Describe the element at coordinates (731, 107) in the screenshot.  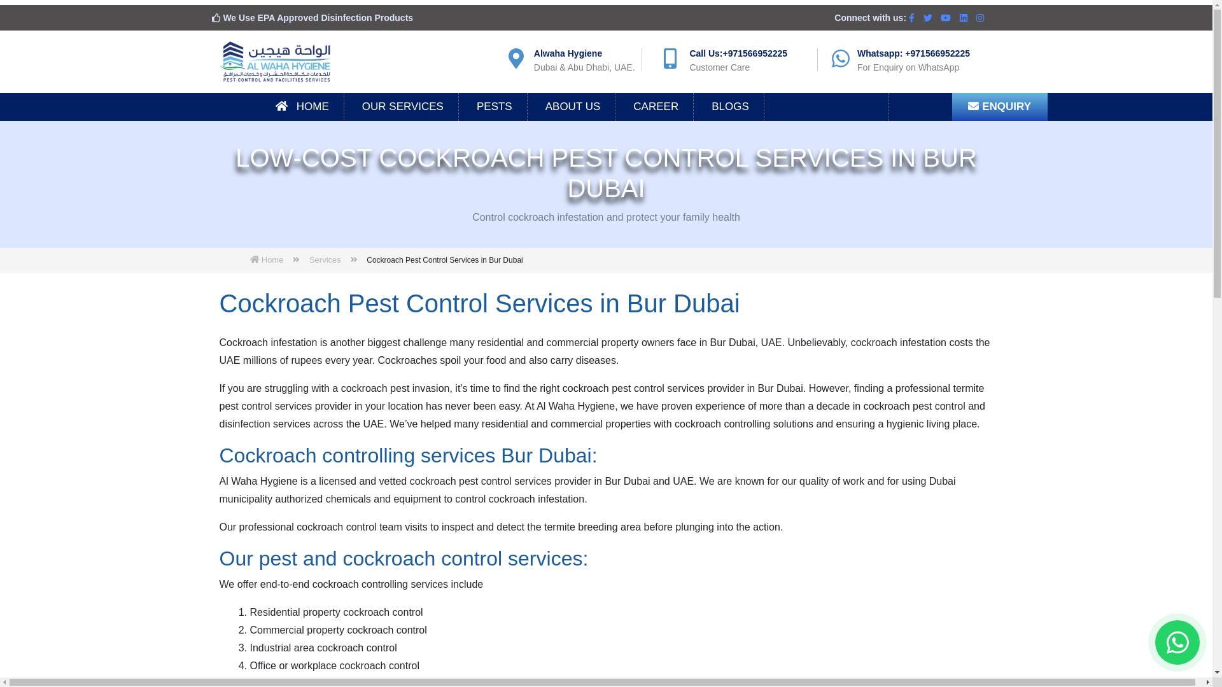
I see `BLOGS` at that location.